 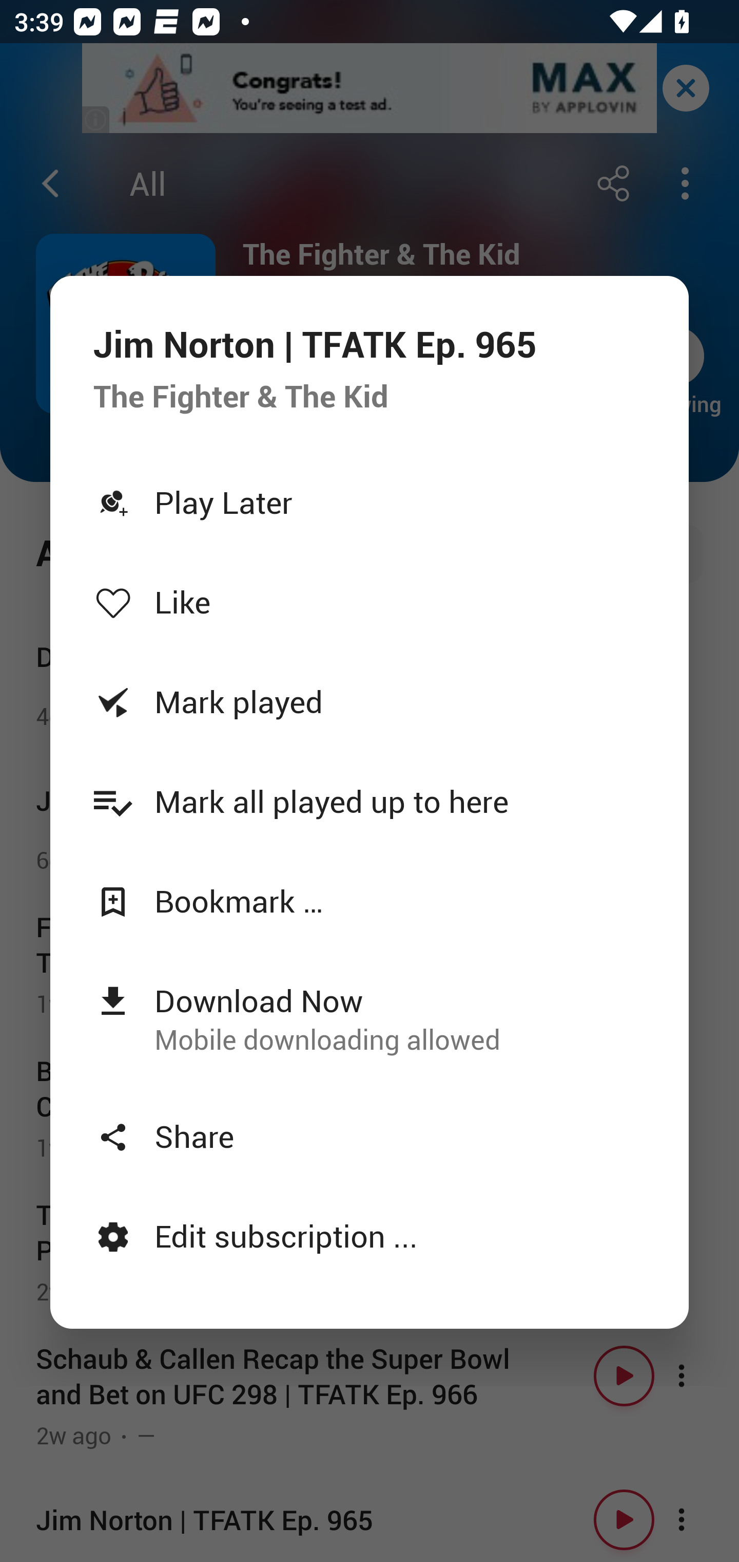 What do you see at coordinates (369, 701) in the screenshot?
I see `Mark played` at bounding box center [369, 701].